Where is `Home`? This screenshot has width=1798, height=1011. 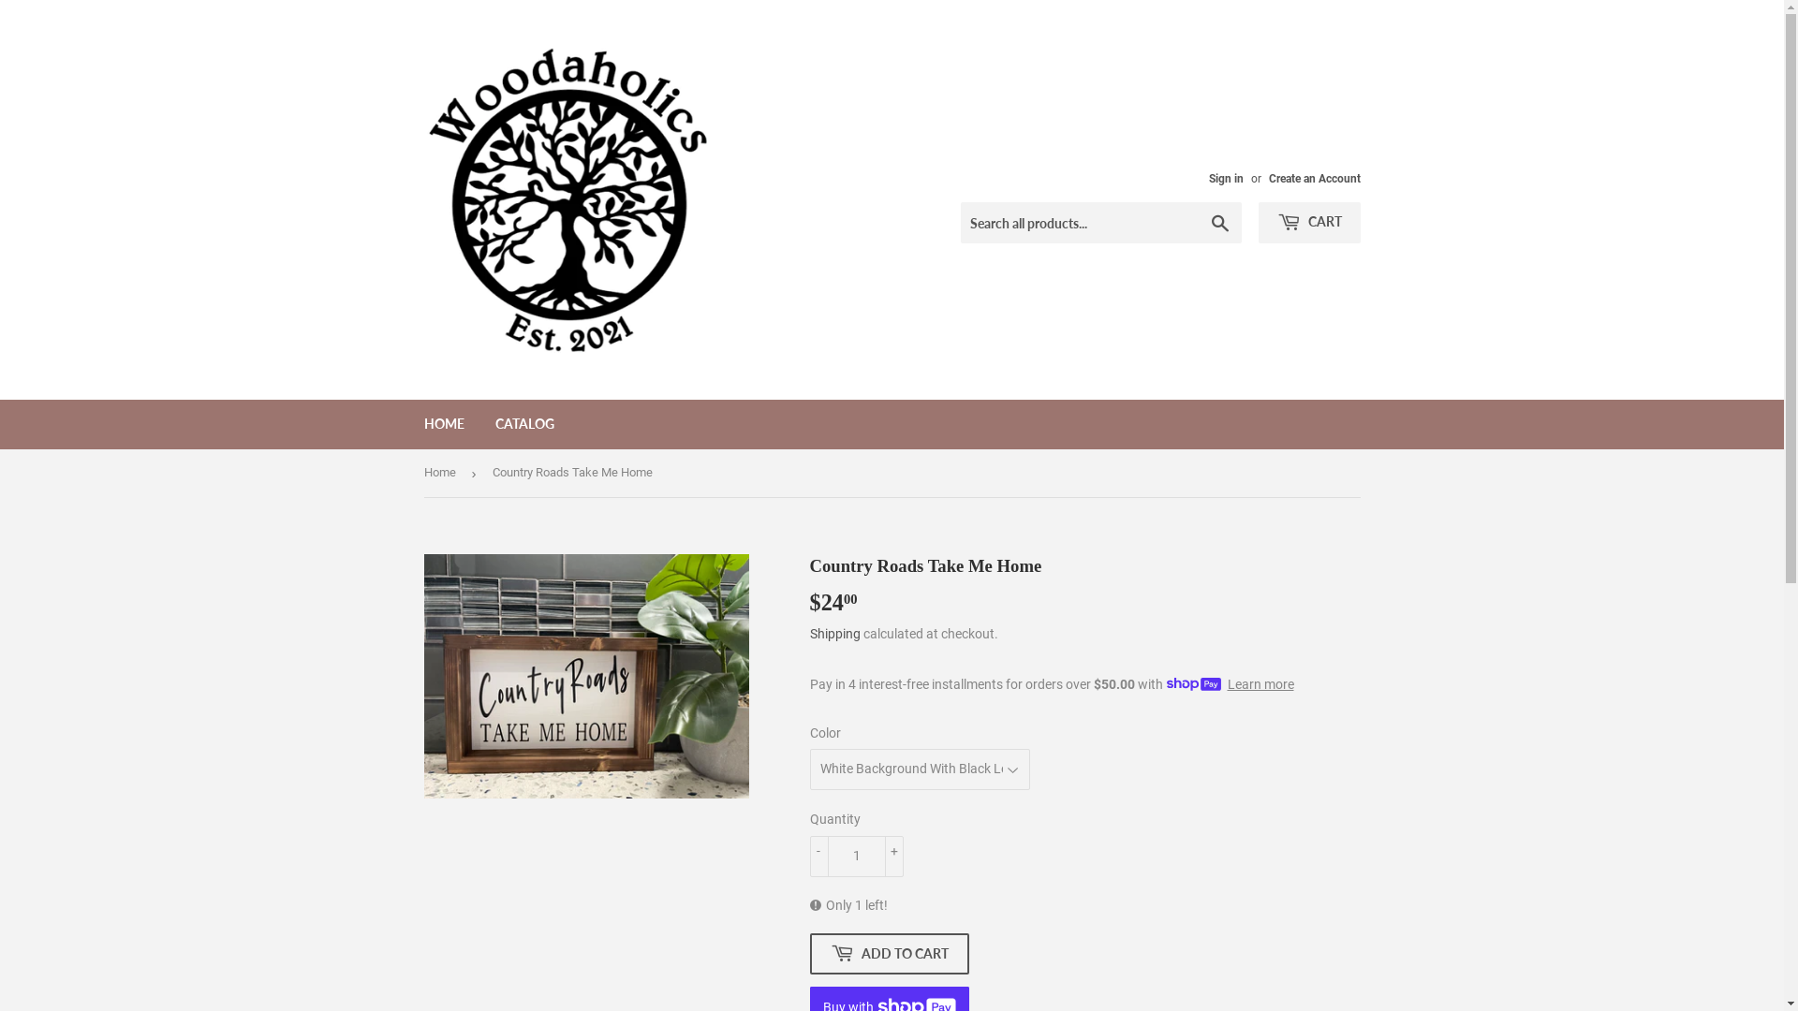
Home is located at coordinates (442, 474).